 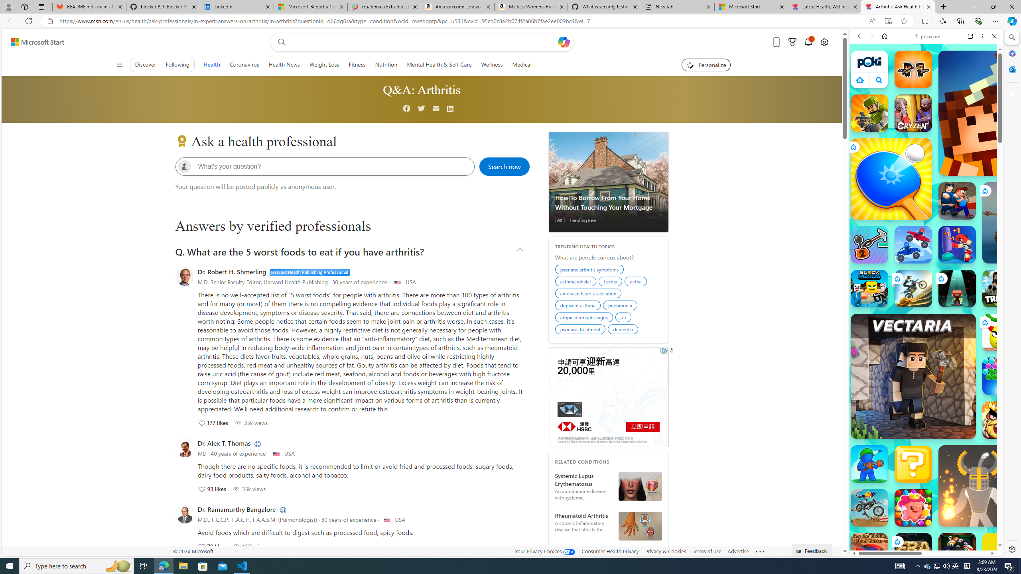 I want to click on 78 Like; Click to Like, so click(x=212, y=546).